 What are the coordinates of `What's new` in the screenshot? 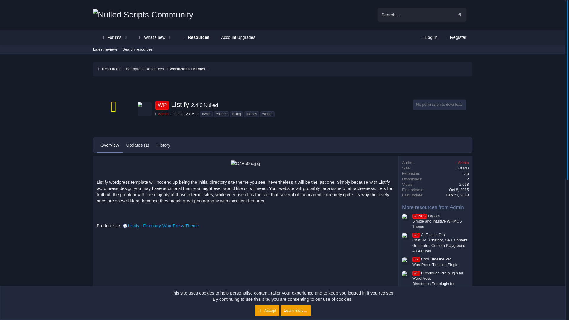 It's located at (176, 37).